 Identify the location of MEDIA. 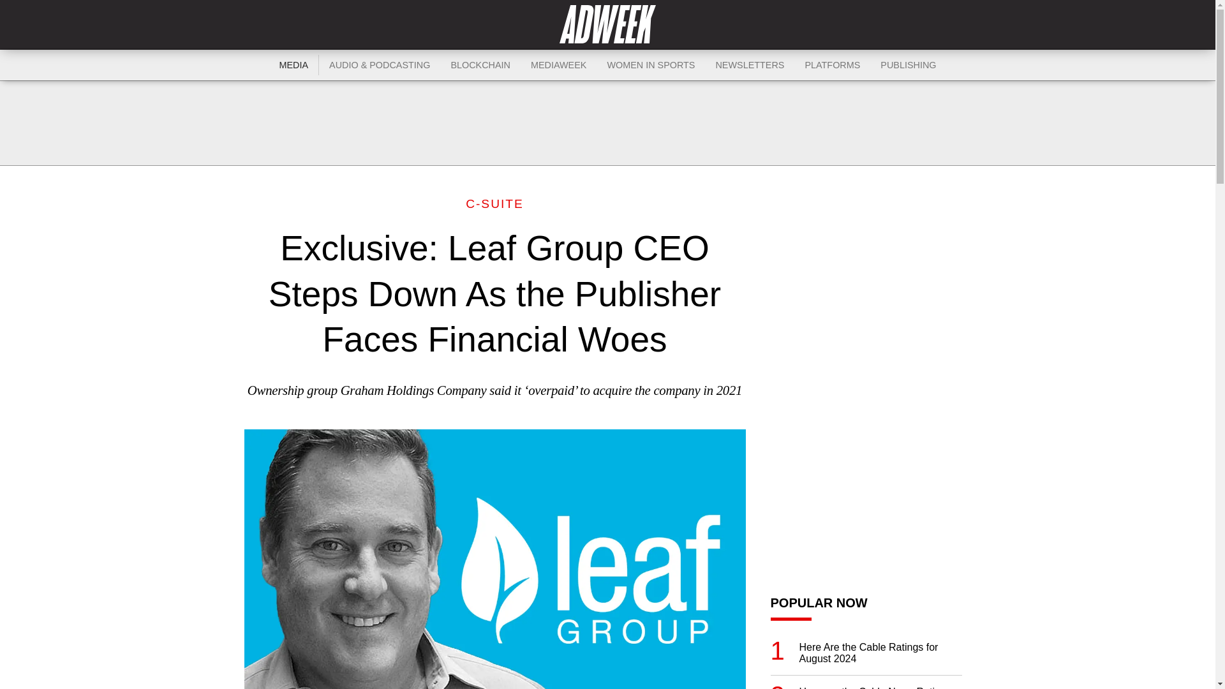
(295, 65).